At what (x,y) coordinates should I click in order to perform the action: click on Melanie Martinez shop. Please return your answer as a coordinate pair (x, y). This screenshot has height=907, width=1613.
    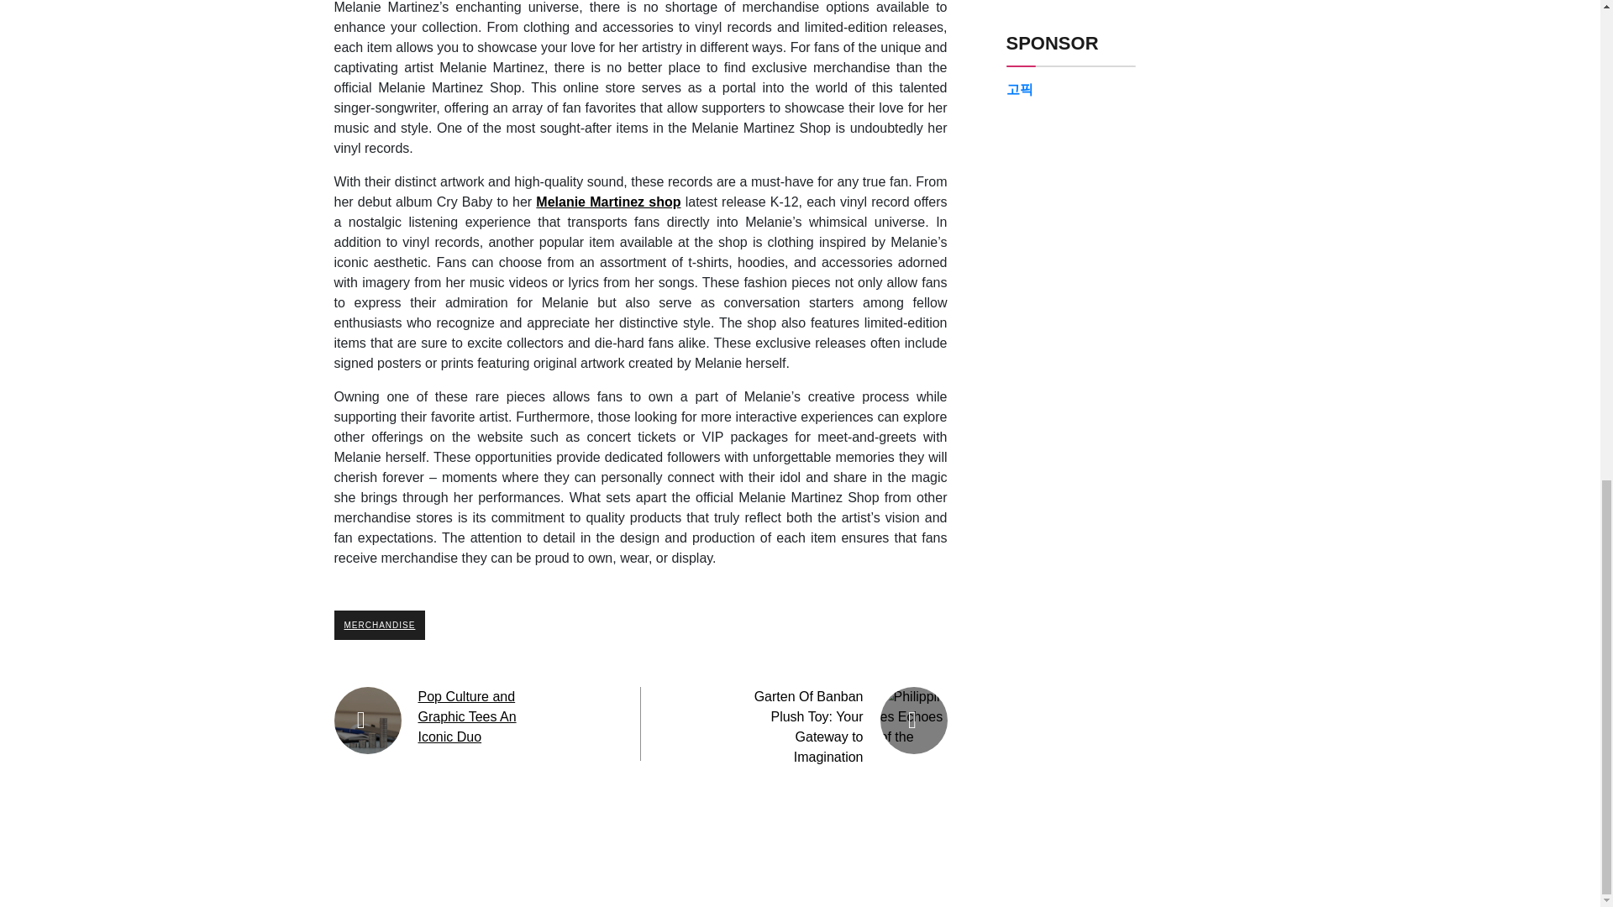
    Looking at the image, I should click on (608, 202).